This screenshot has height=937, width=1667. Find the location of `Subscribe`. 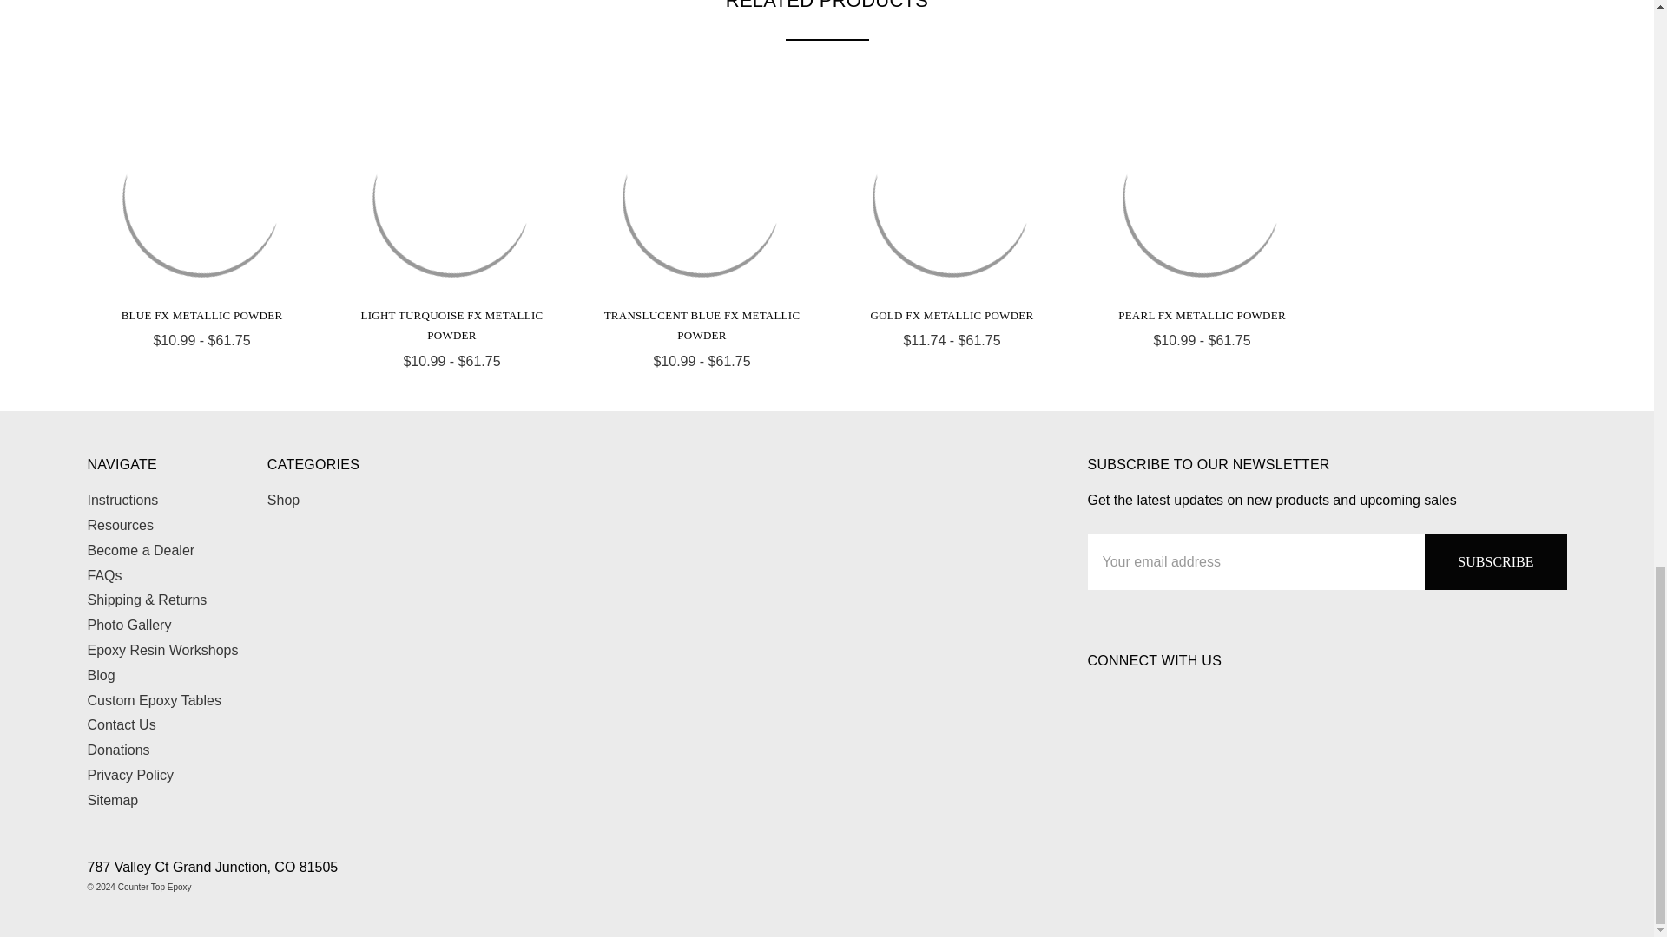

Subscribe is located at coordinates (1495, 562).